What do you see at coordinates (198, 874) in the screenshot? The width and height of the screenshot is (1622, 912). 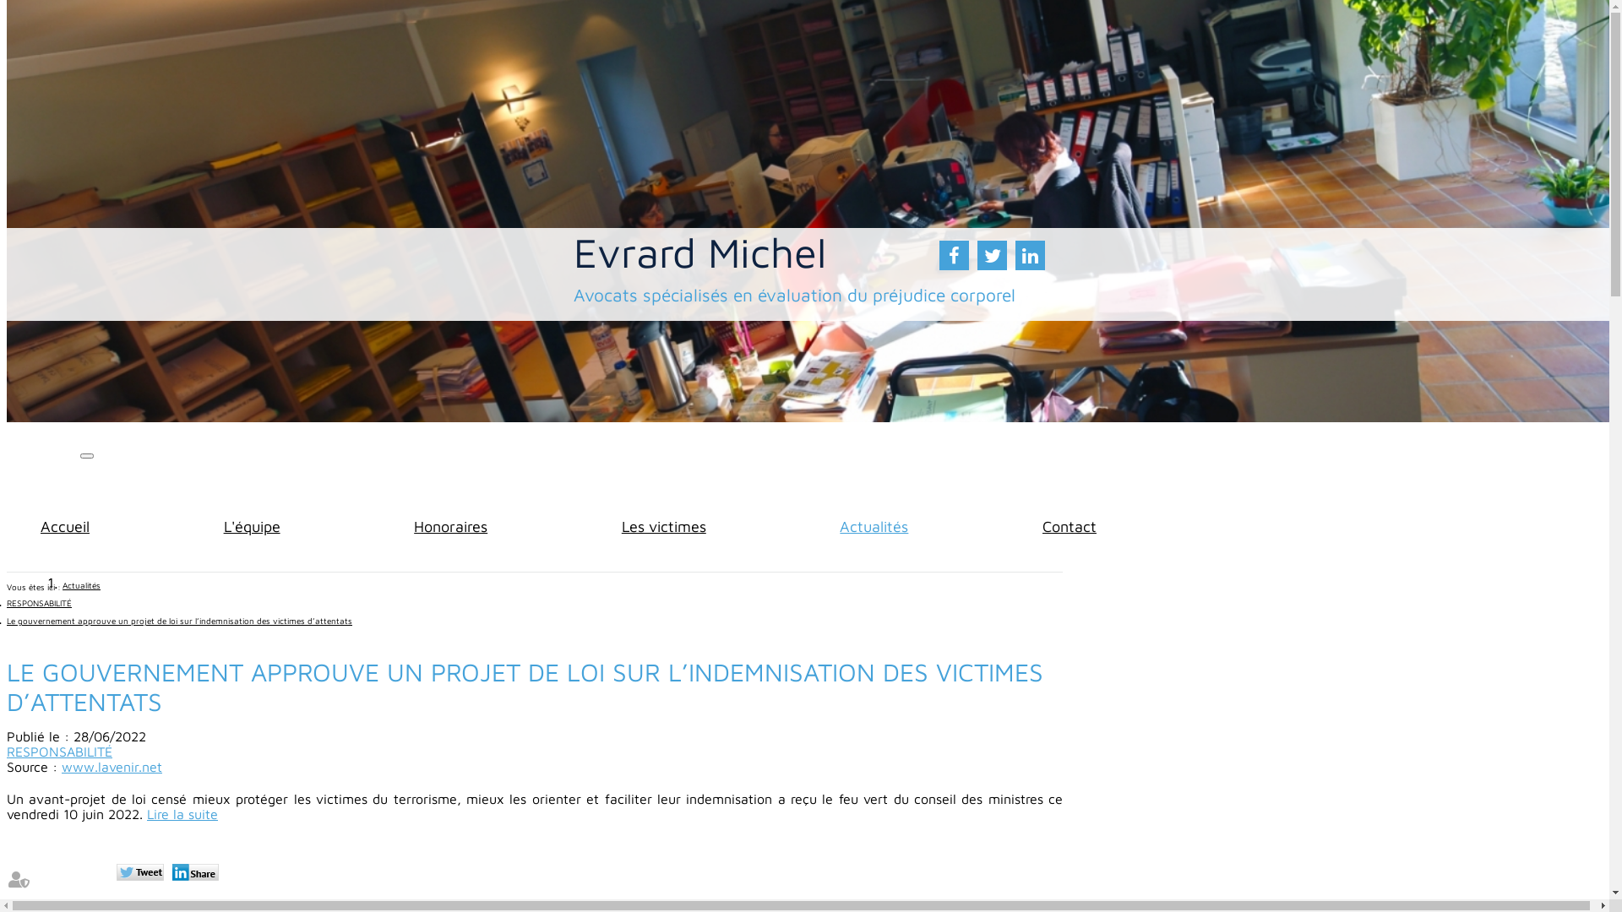 I see `Partager sur LinkedIn` at bounding box center [198, 874].